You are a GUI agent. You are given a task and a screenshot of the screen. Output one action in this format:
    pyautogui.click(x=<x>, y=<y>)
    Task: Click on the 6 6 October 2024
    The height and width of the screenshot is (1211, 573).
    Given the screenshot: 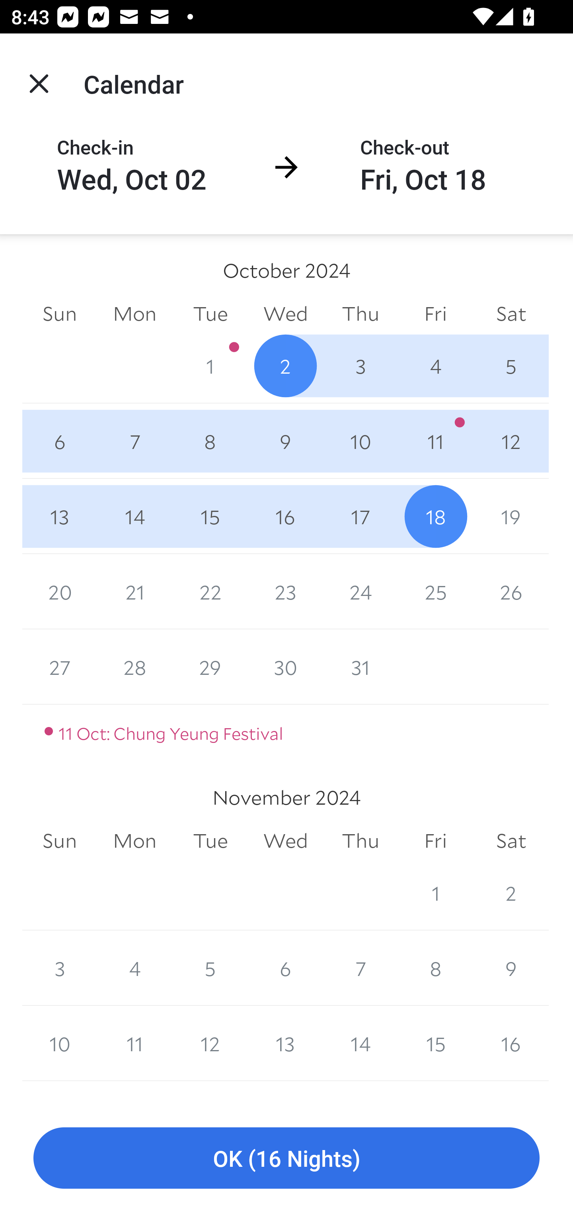 What is the action you would take?
    pyautogui.click(x=60, y=441)
    